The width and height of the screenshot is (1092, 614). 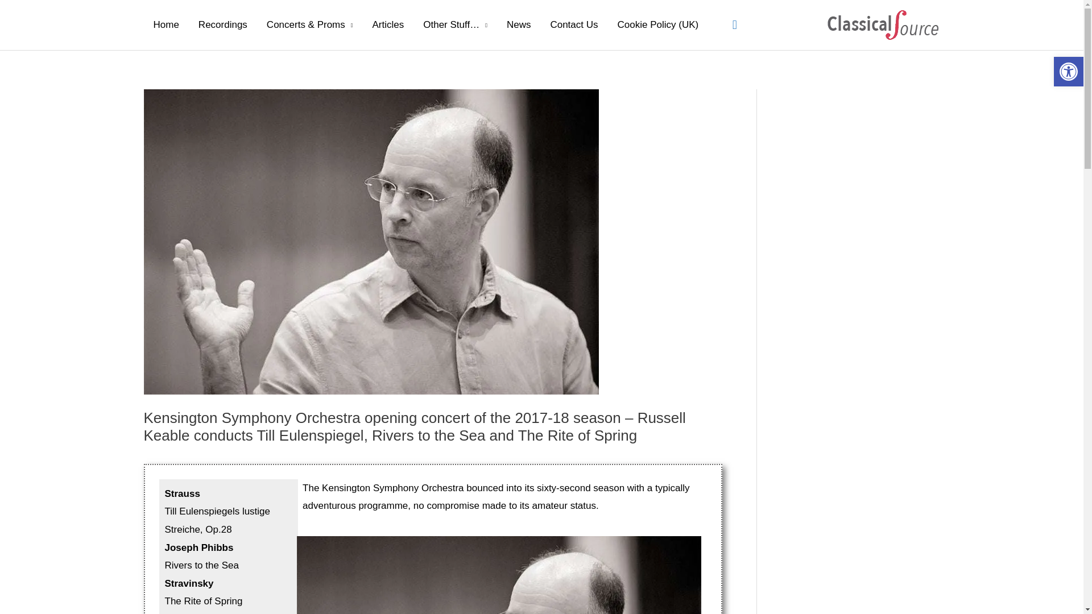 I want to click on Articles, so click(x=388, y=25).